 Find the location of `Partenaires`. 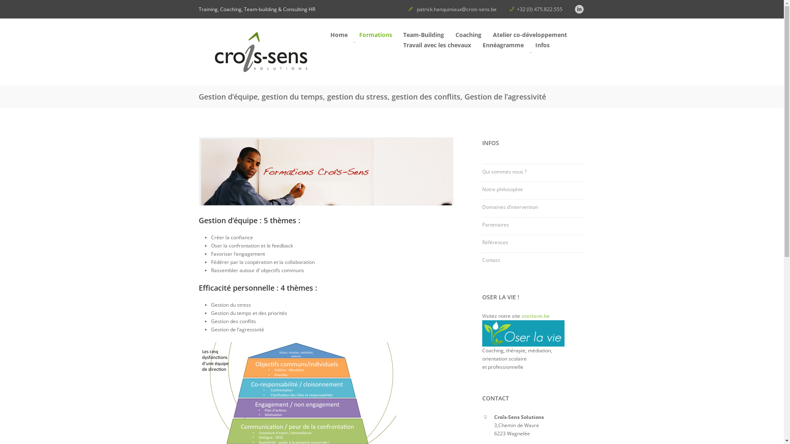

Partenaires is located at coordinates (495, 224).